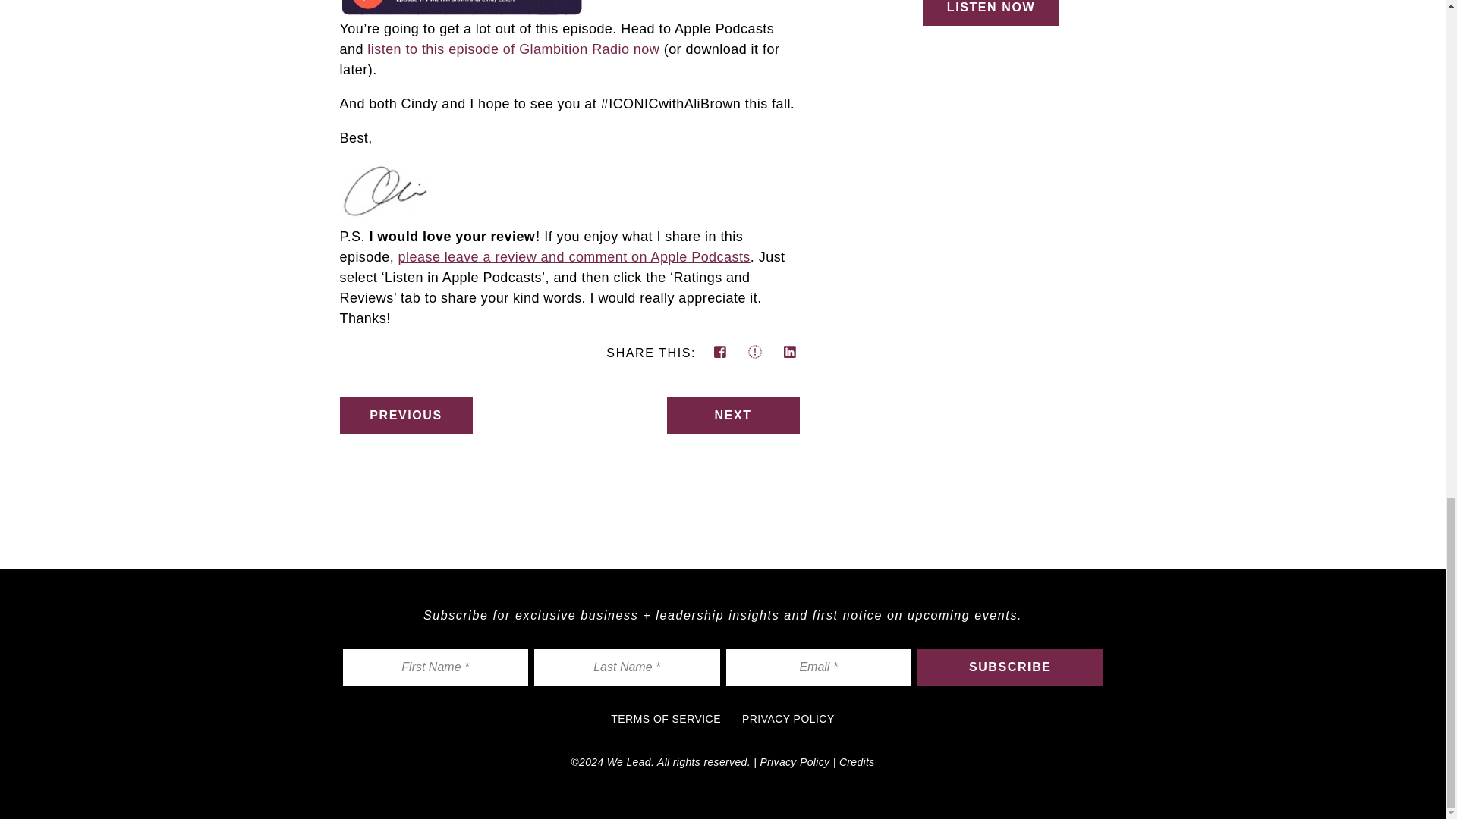 This screenshot has height=819, width=1457. I want to click on LISTEN NOW, so click(990, 12).